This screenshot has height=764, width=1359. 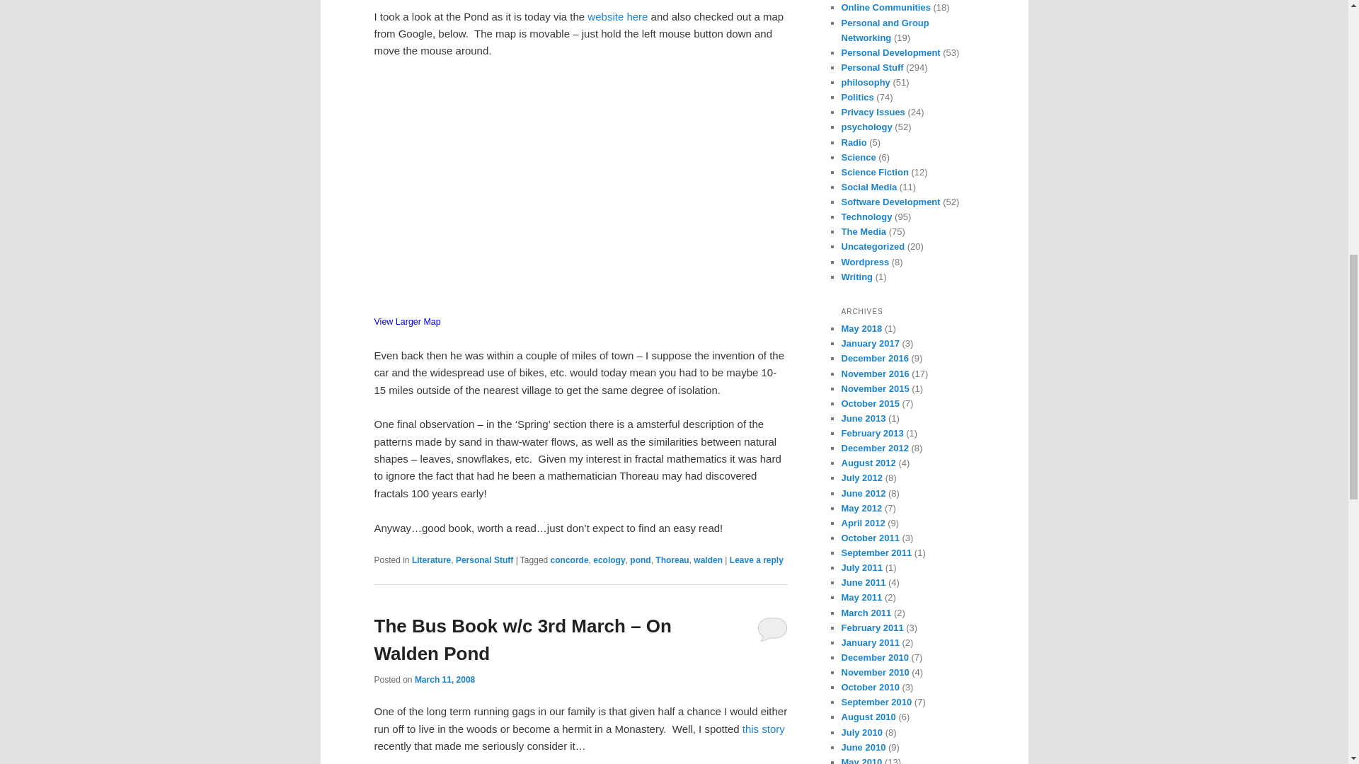 What do you see at coordinates (619, 17) in the screenshot?
I see `Walden pond Website` at bounding box center [619, 17].